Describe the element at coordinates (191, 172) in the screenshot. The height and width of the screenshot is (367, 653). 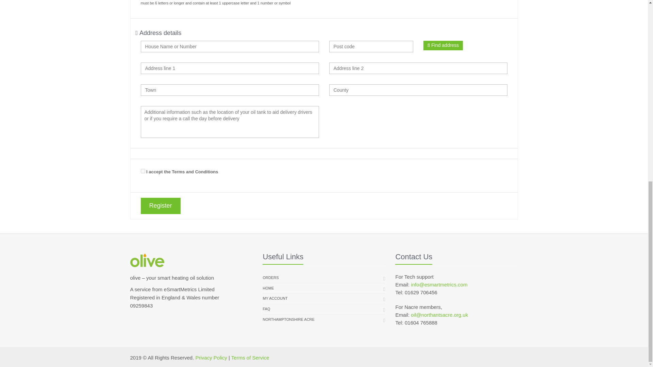
I see `the Terms and Conditions` at that location.